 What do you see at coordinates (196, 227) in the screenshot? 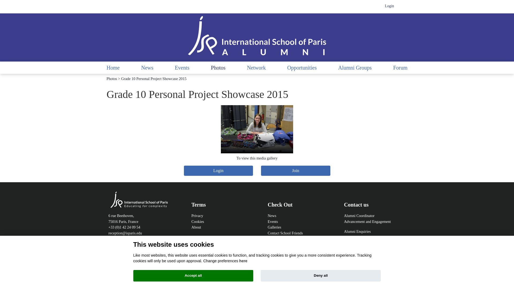
I see `Photos` at bounding box center [196, 227].